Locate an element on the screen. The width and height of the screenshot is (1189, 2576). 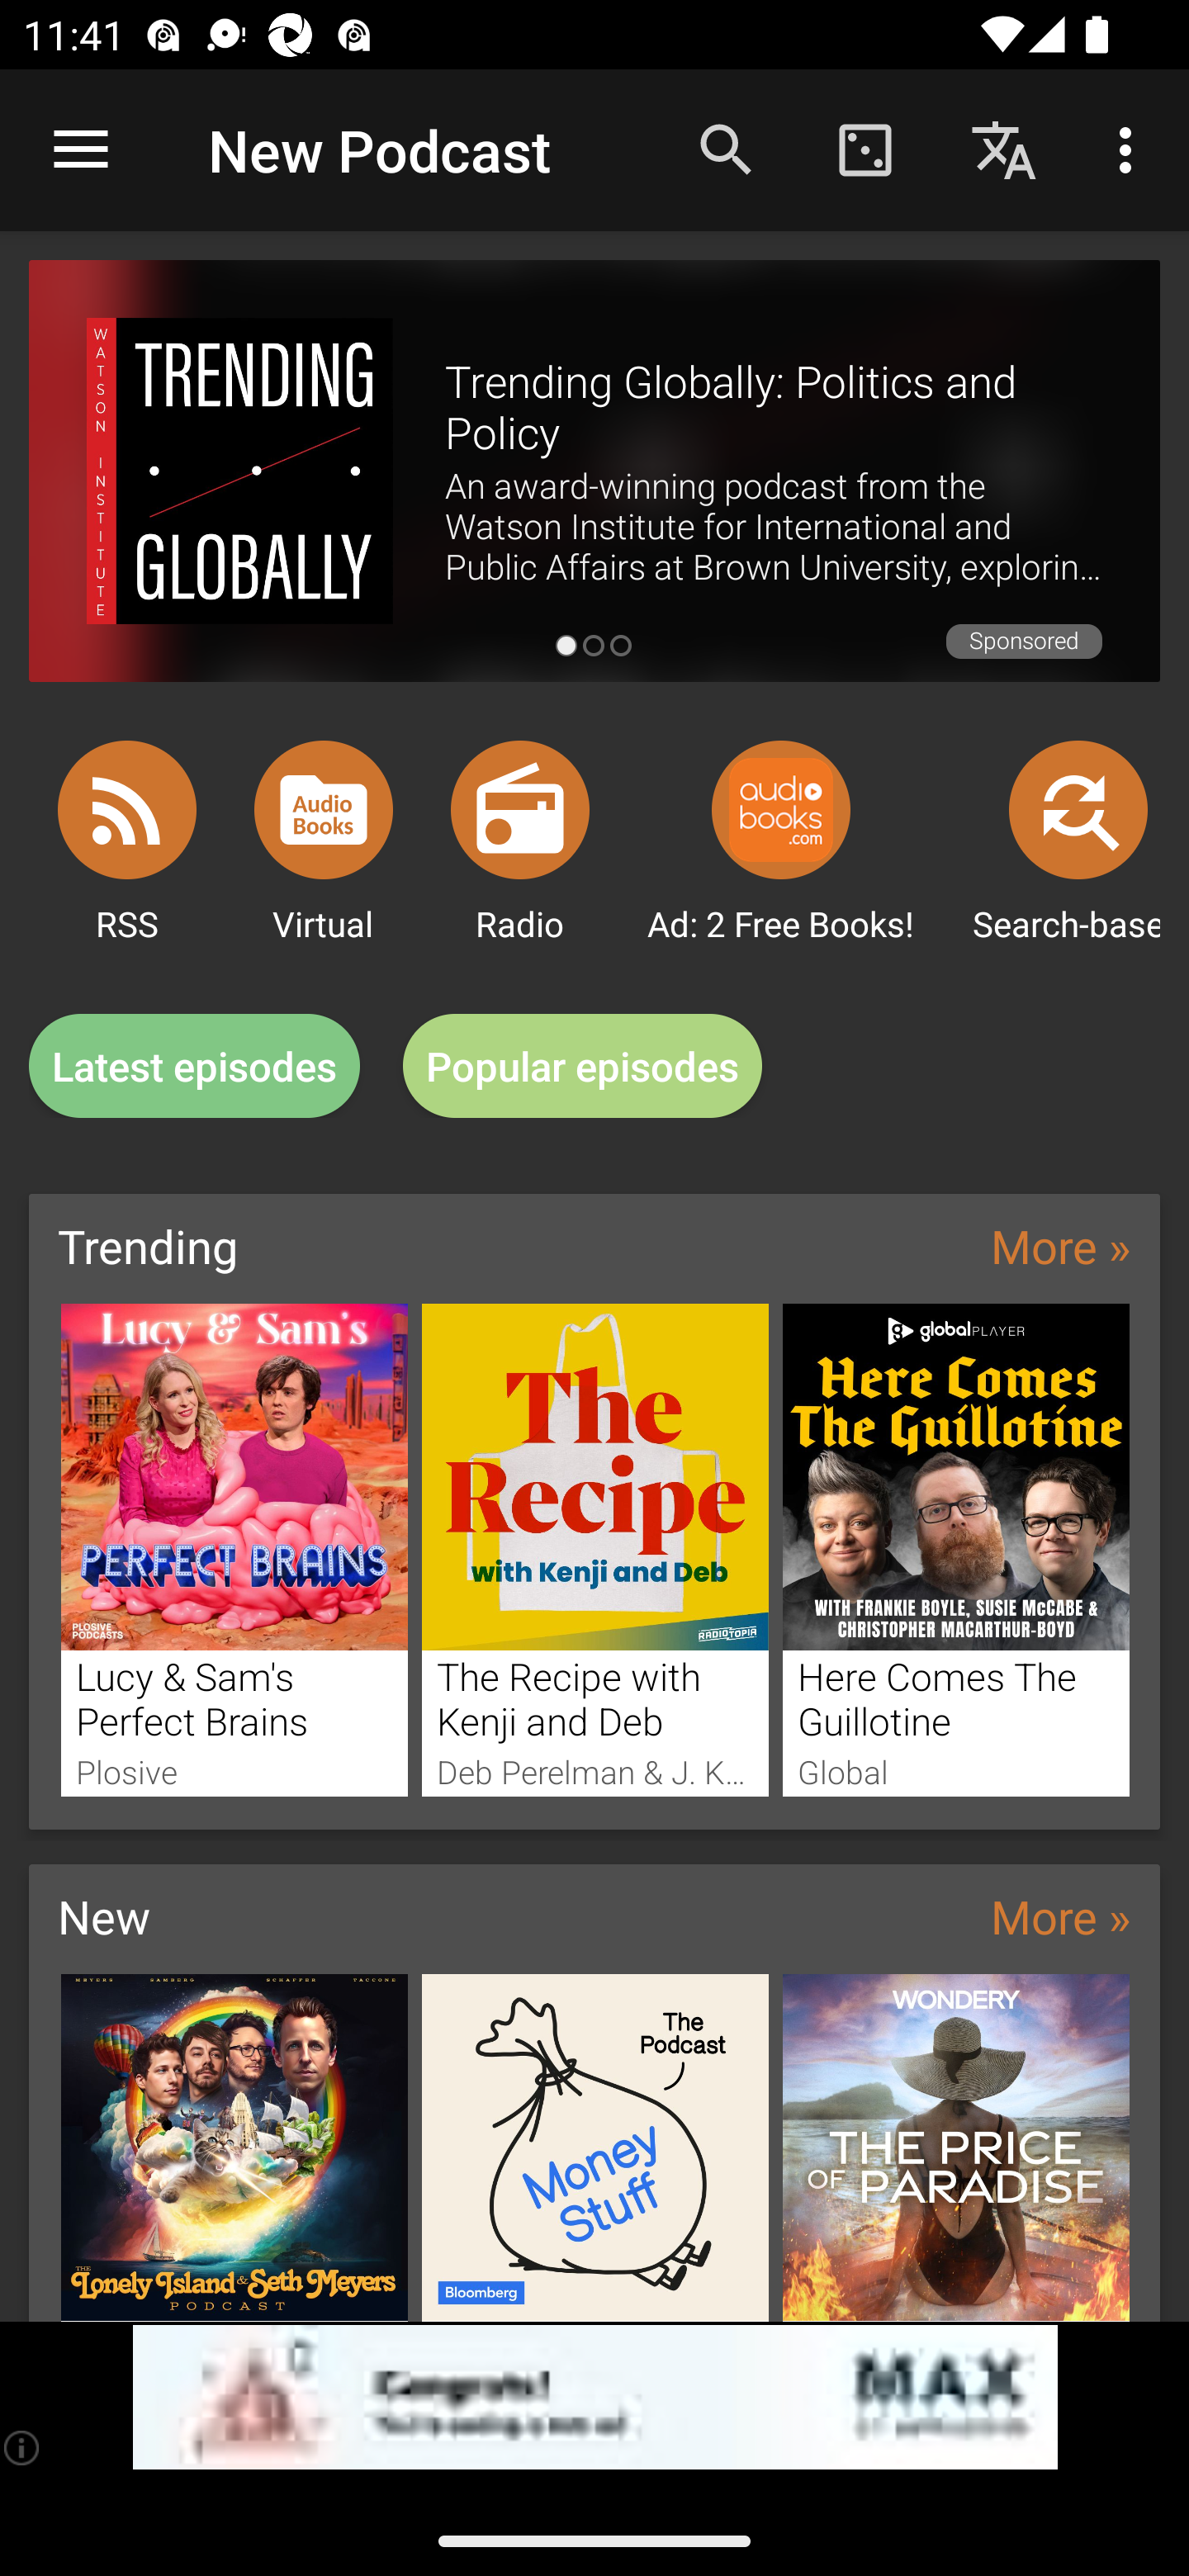
Popular episodes is located at coordinates (583, 1067).